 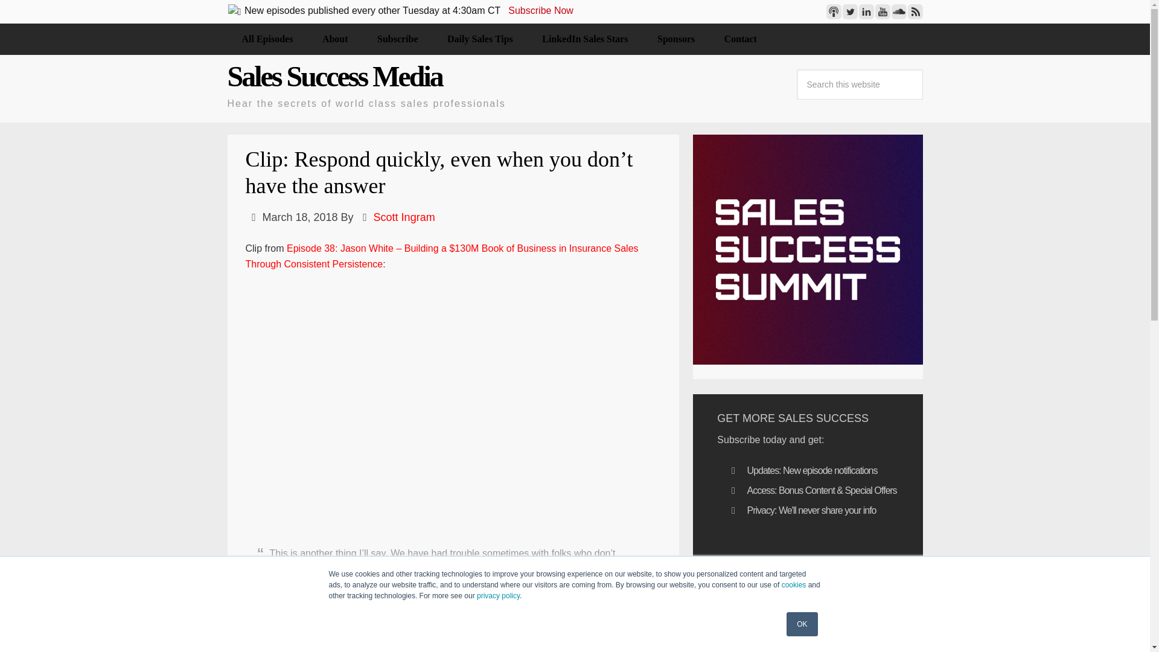 I want to click on Sales Success Media, so click(x=334, y=76).